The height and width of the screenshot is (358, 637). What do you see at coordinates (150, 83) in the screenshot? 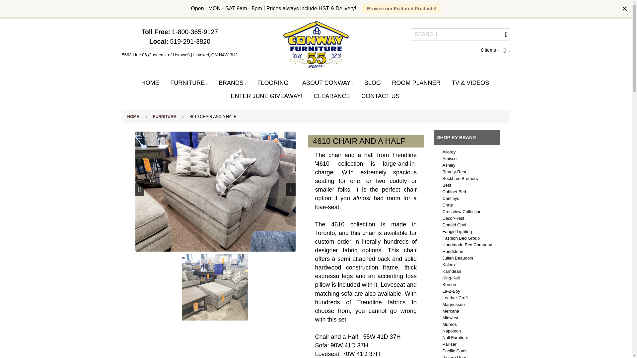
I see `HOME` at bounding box center [150, 83].